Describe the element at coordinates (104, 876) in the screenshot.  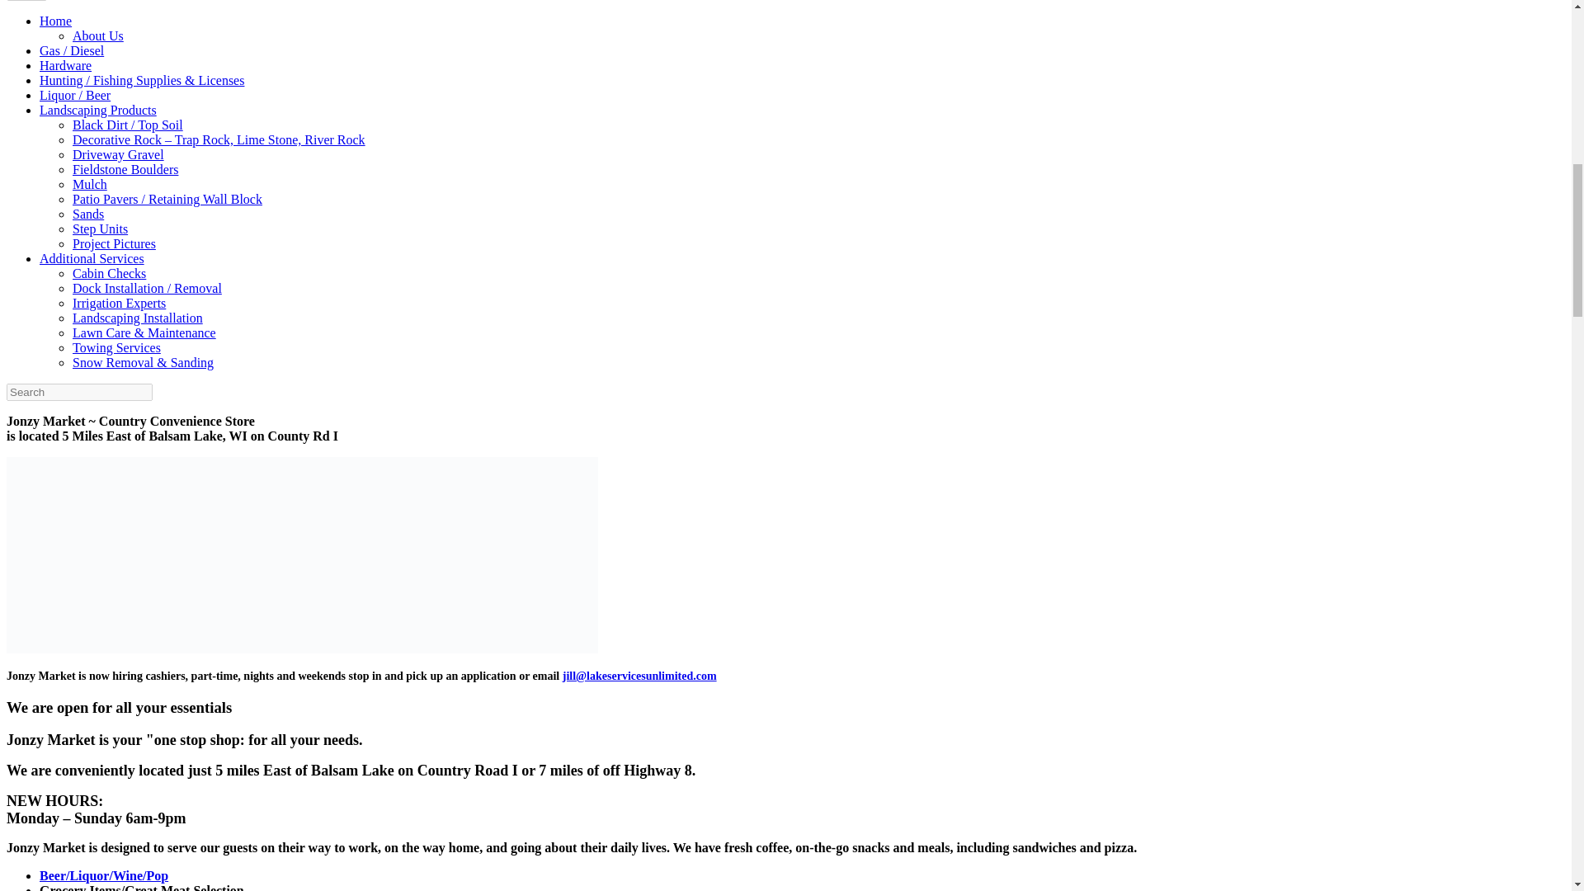
I see `Liquor Store Balsam Lake WI` at that location.